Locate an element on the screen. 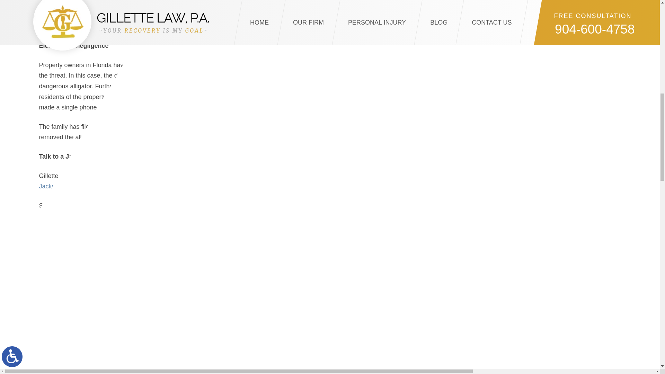  2024-03-05T07:27:40-0800 is located at coordinates (138, 256).